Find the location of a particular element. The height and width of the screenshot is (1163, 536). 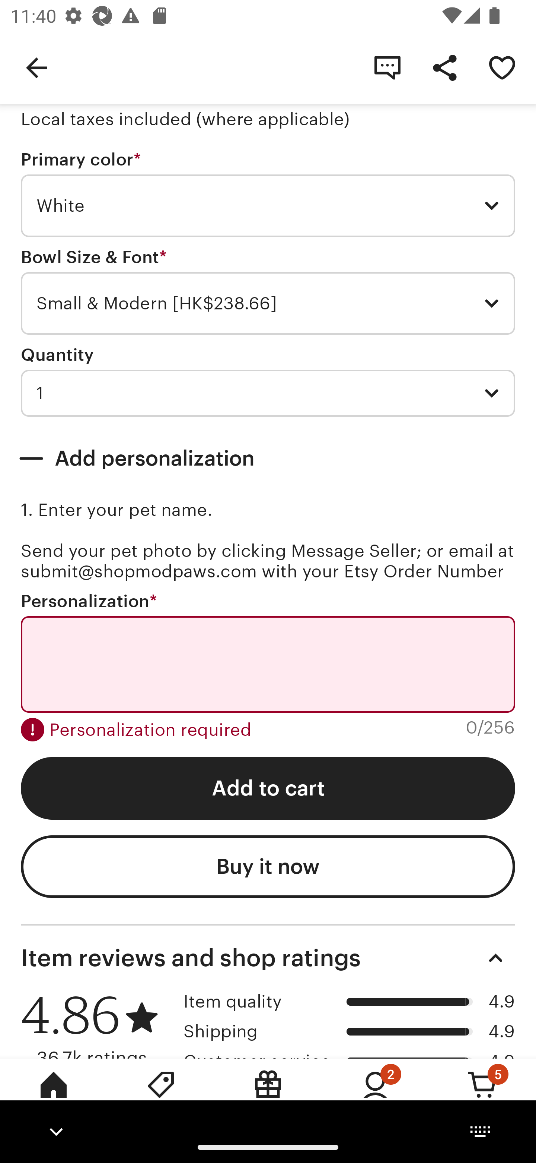

You, 2 new notifications is located at coordinates (375, 1095).